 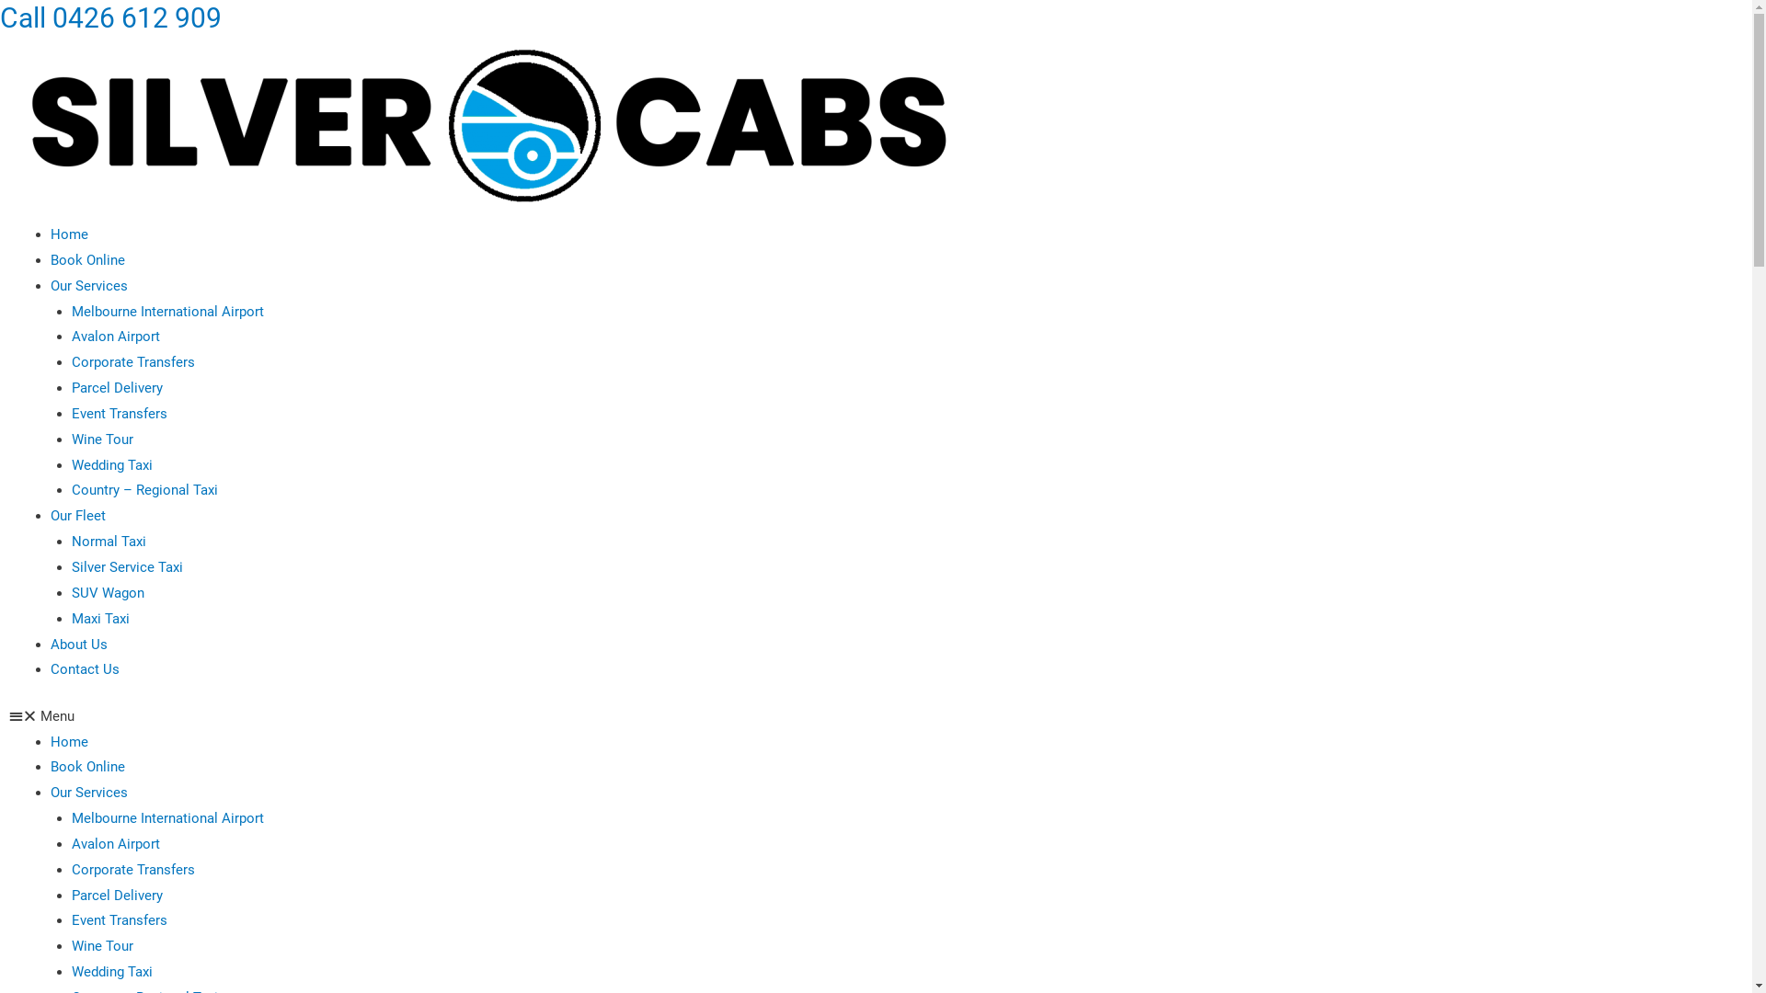 I want to click on Corporate Transfers, so click(x=133, y=870).